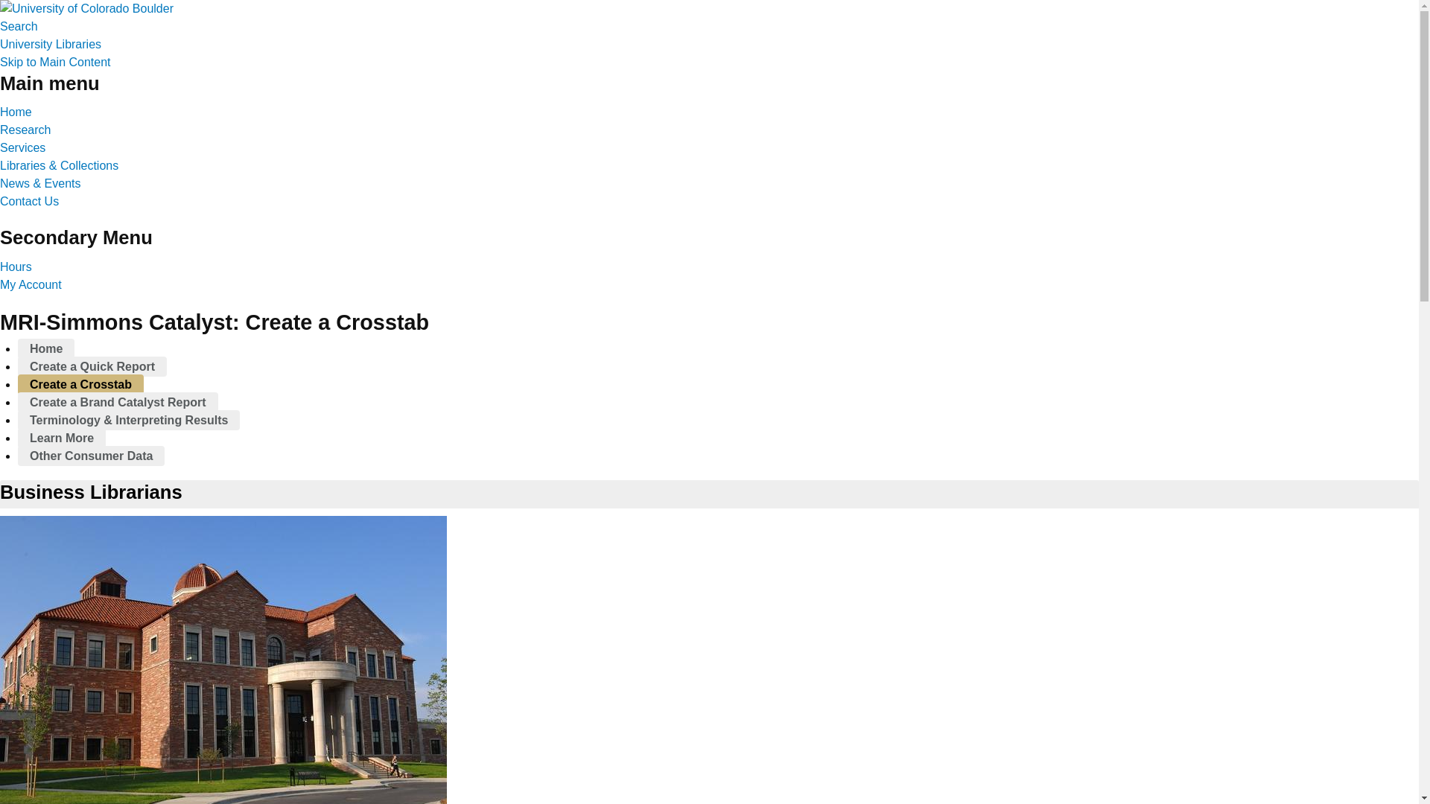 The height and width of the screenshot is (804, 1430). Describe the element at coordinates (25, 130) in the screenshot. I see `Research` at that location.